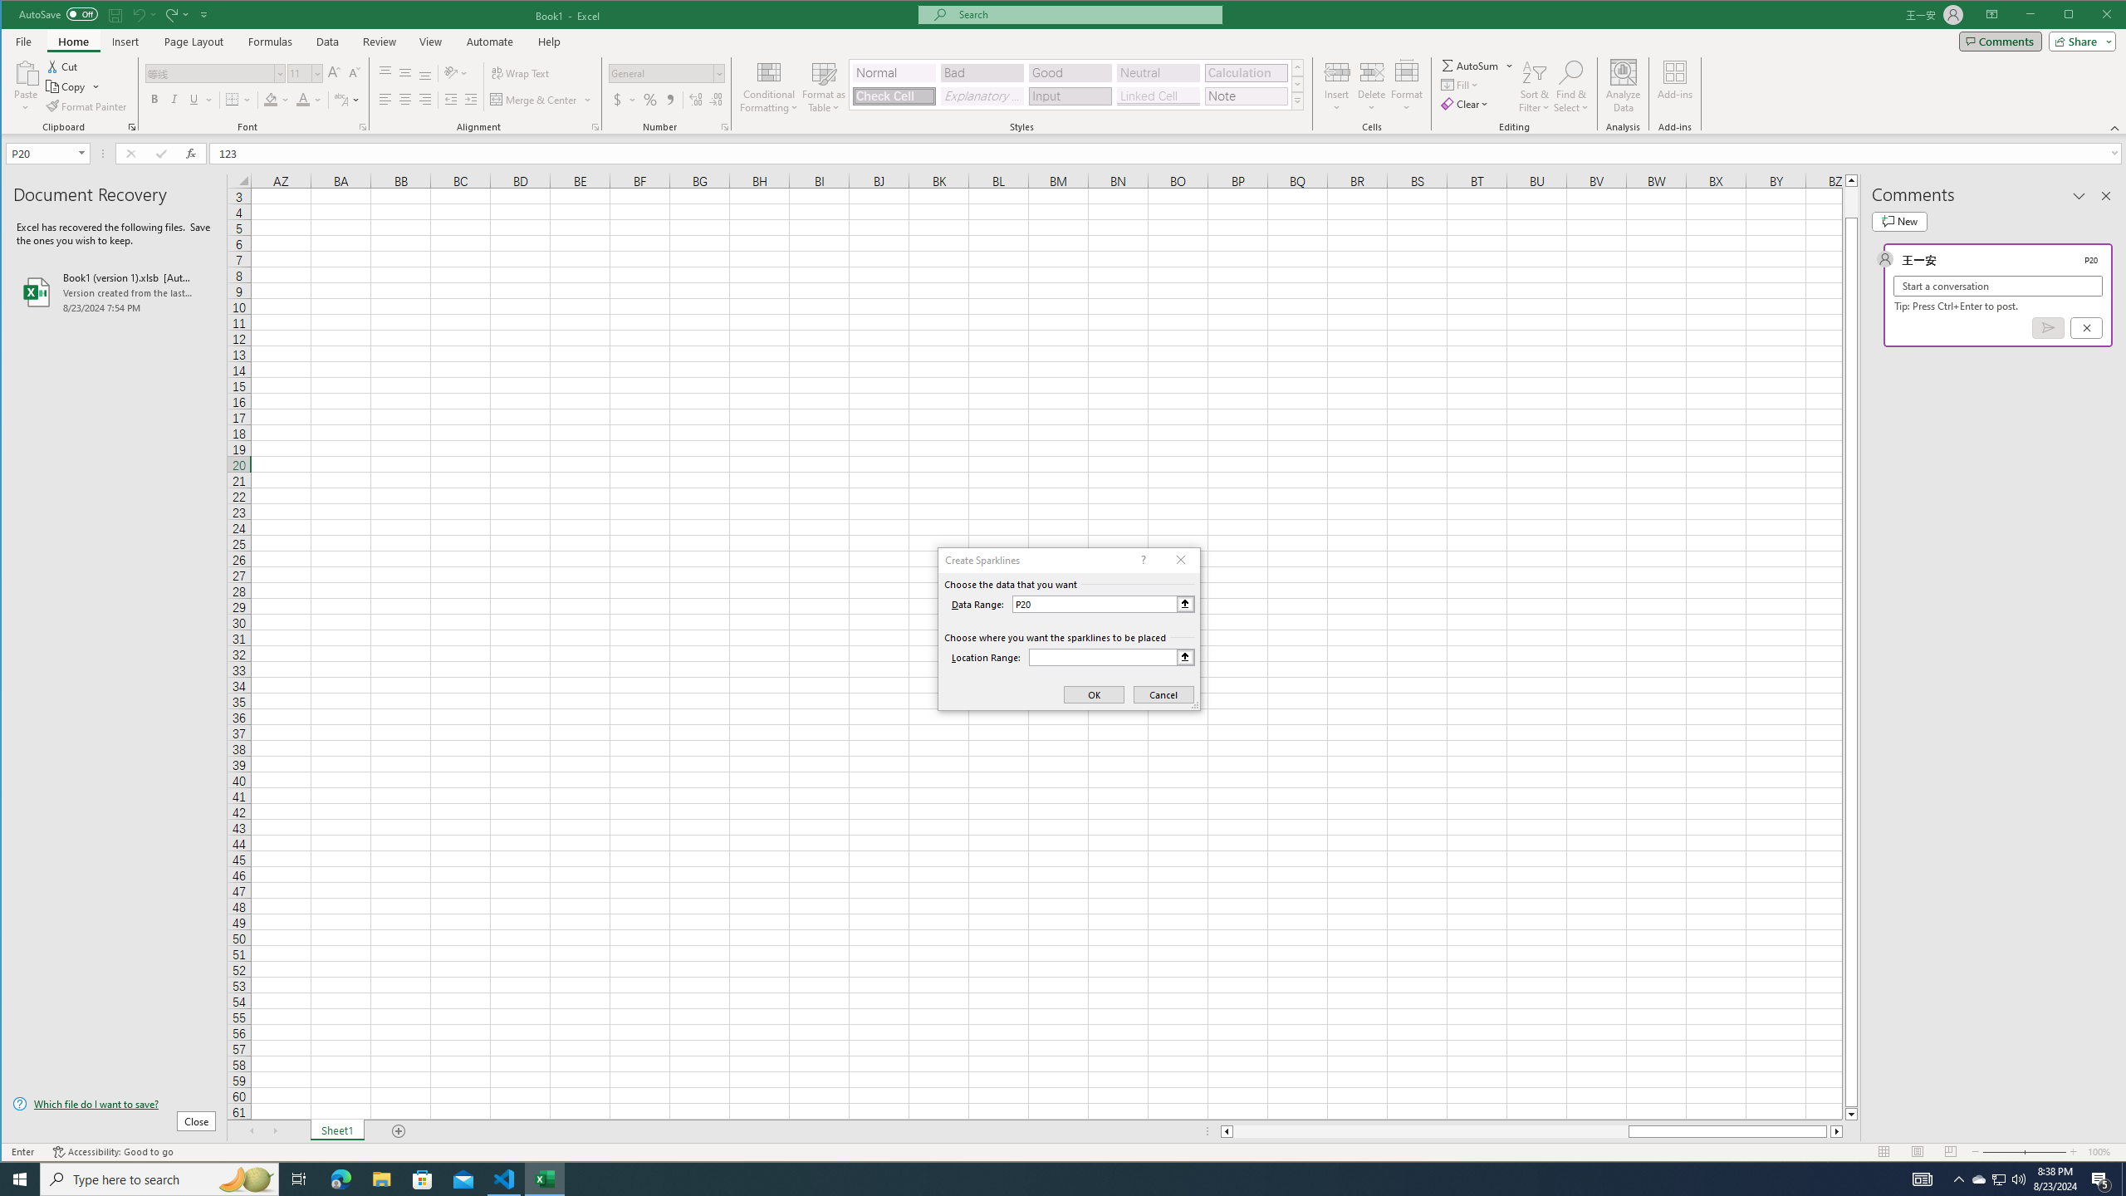 The width and height of the screenshot is (2126, 1196). I want to click on Font Size, so click(305, 73).